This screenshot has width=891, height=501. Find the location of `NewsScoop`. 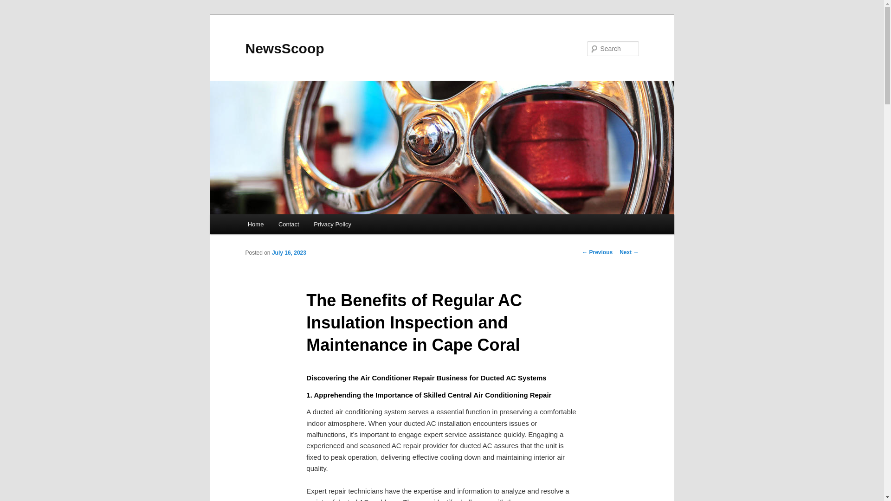

NewsScoop is located at coordinates (284, 48).